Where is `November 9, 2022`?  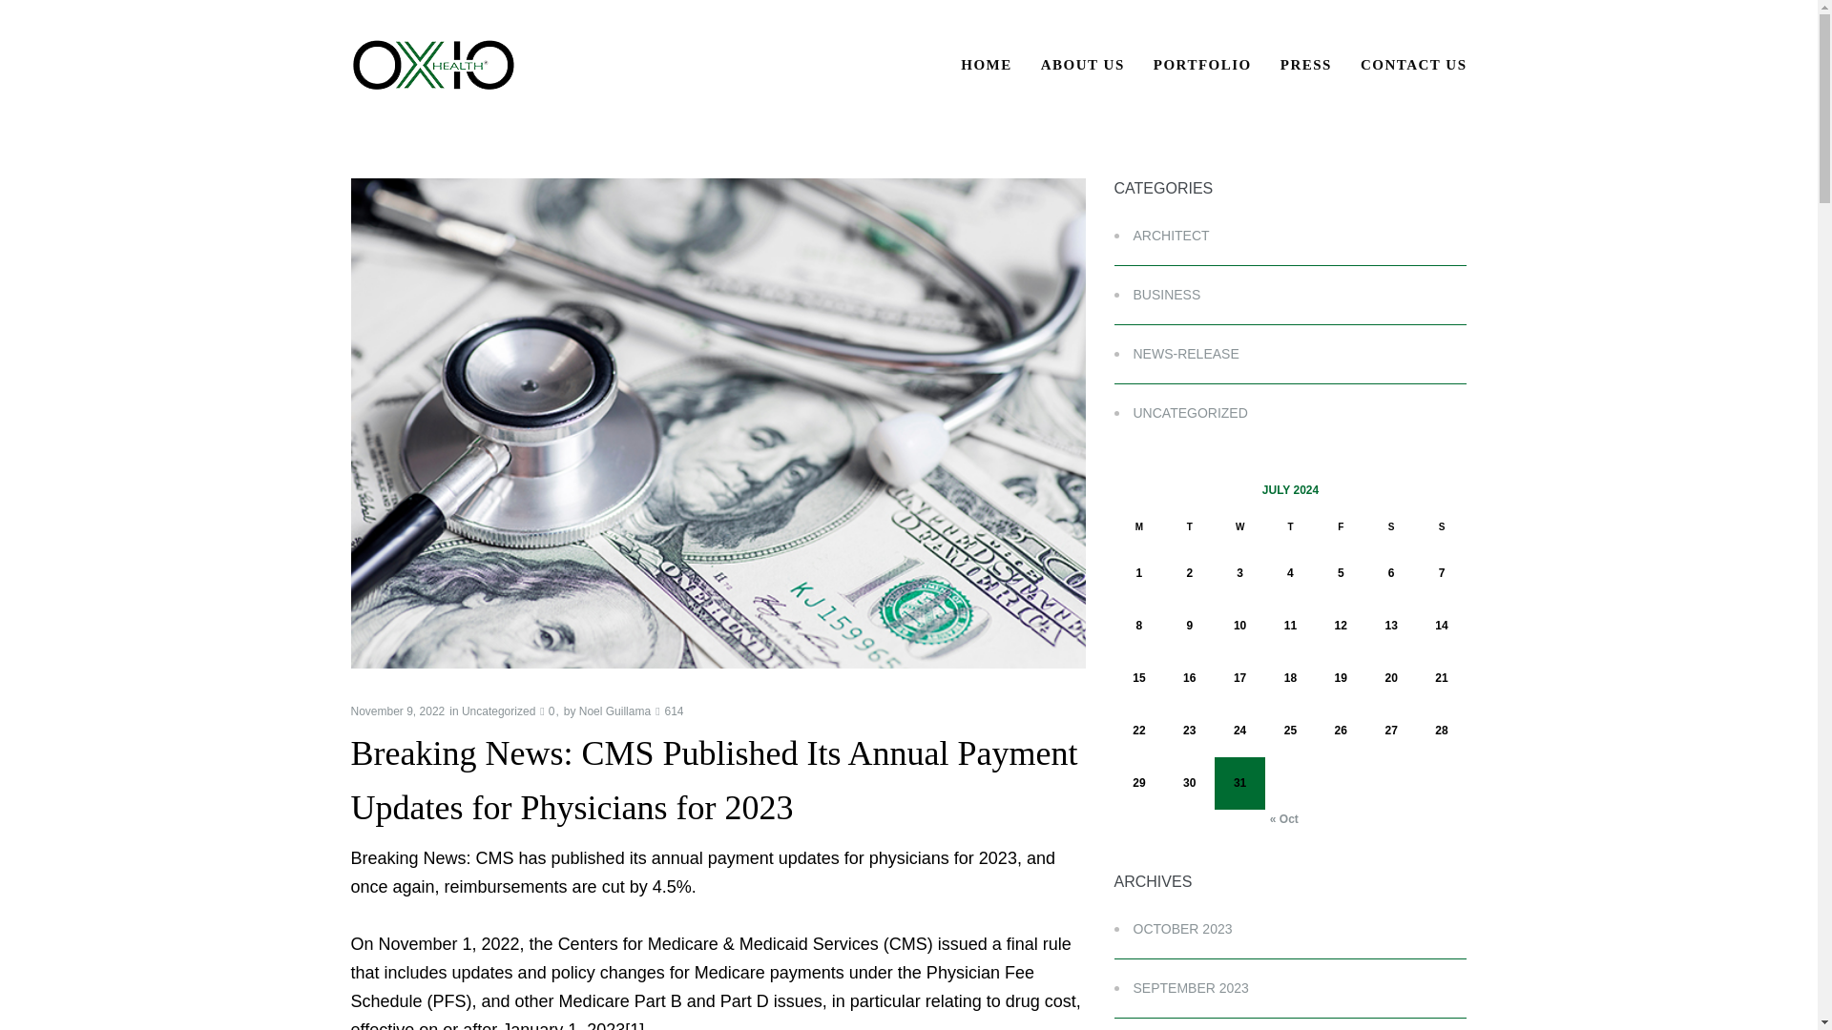 November 9, 2022 is located at coordinates (398, 711).